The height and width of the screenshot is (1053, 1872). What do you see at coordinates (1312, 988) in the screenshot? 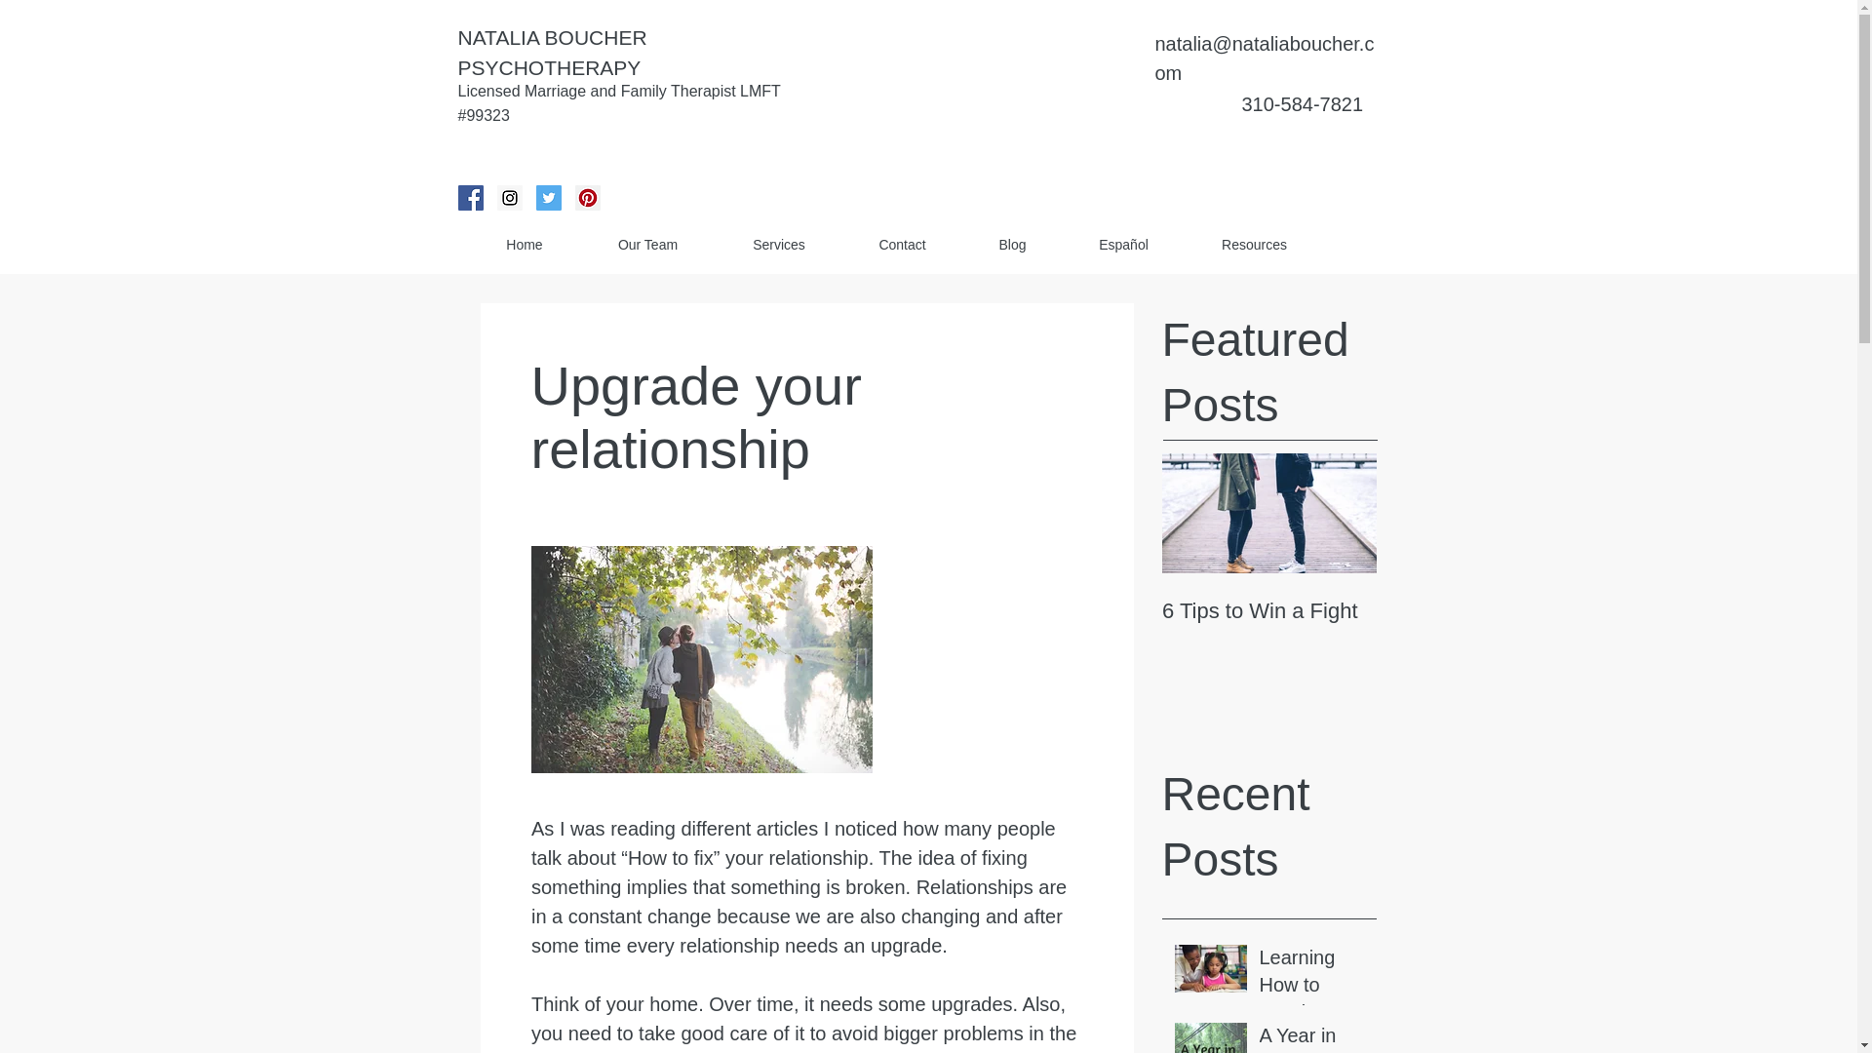
I see `Learning How to Juggle 101` at bounding box center [1312, 988].